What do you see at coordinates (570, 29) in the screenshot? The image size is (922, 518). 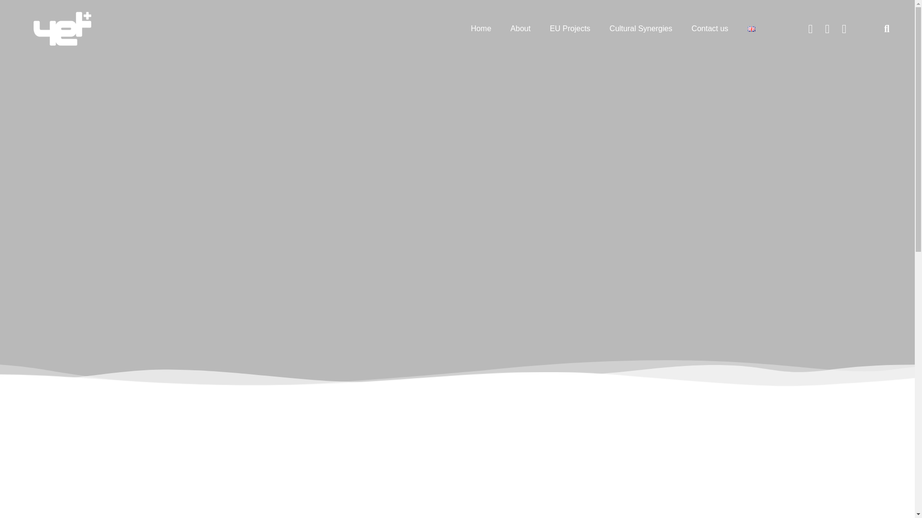 I see `EU Projects` at bounding box center [570, 29].